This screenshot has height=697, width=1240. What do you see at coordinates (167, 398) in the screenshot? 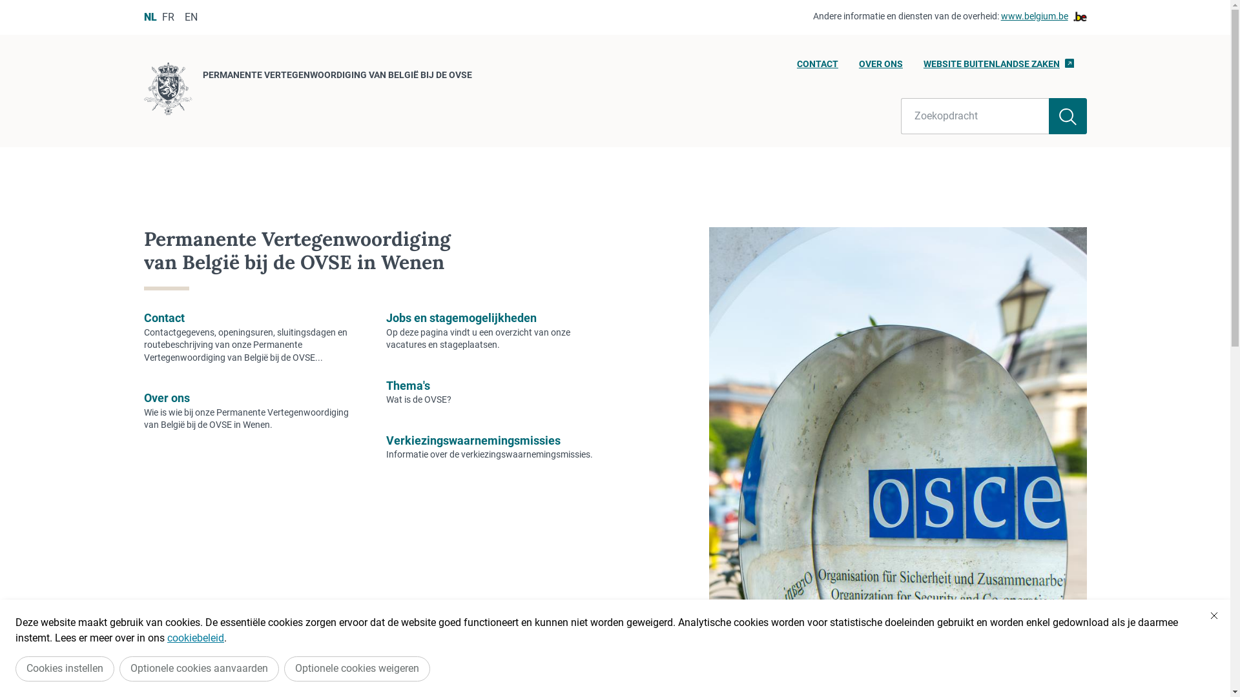
I see `Over ons` at bounding box center [167, 398].